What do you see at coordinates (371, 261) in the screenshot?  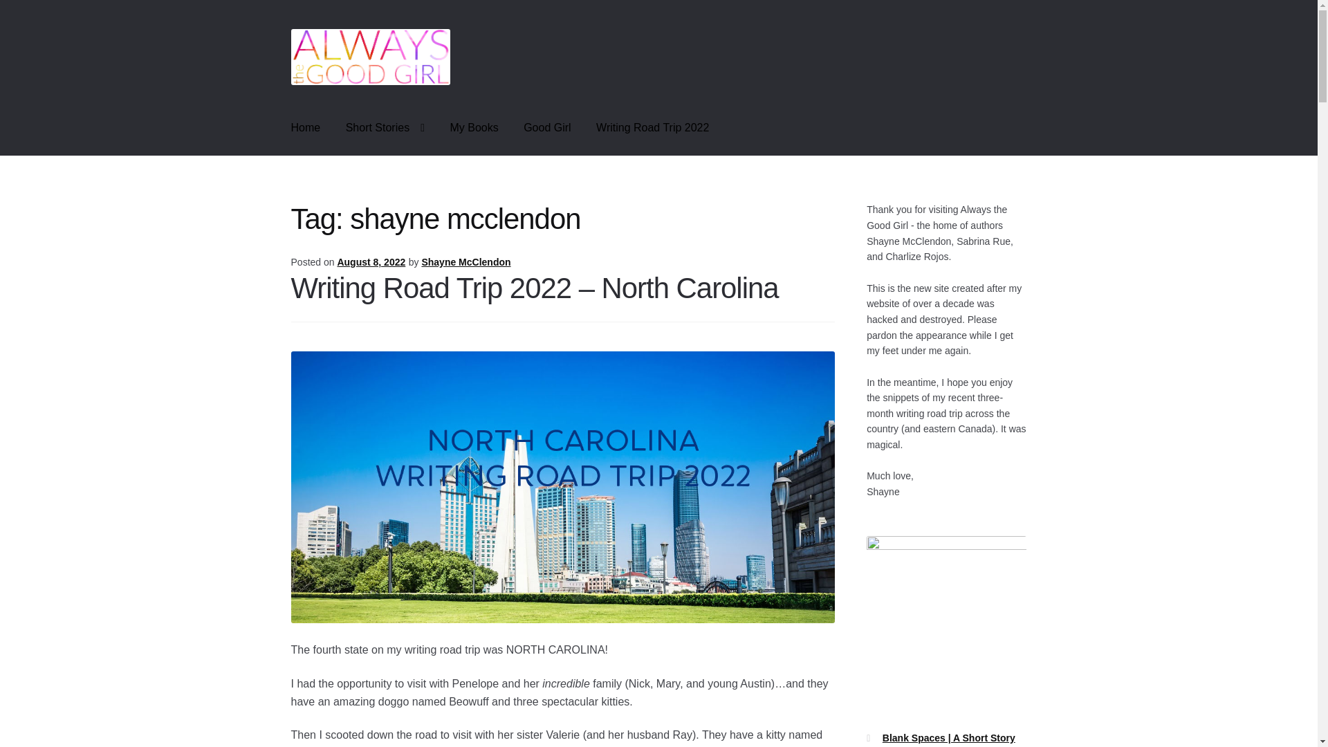 I see `August 8, 2022` at bounding box center [371, 261].